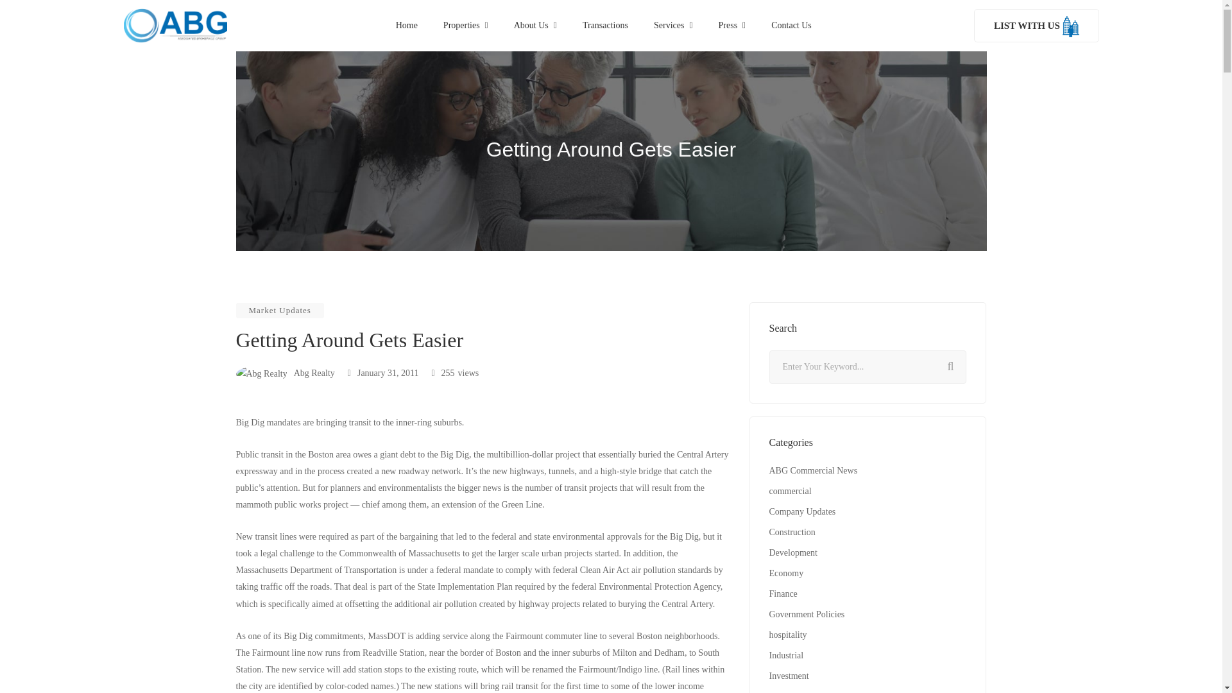  Describe the element at coordinates (280, 310) in the screenshot. I see `Market Updates` at that location.